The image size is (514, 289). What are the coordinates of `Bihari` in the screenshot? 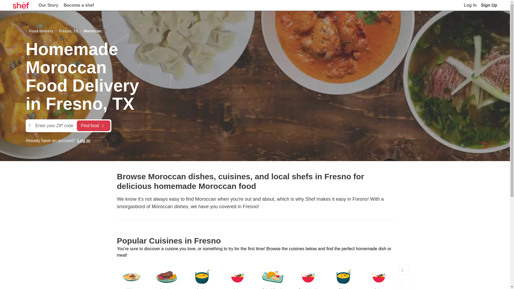 It's located at (343, 277).